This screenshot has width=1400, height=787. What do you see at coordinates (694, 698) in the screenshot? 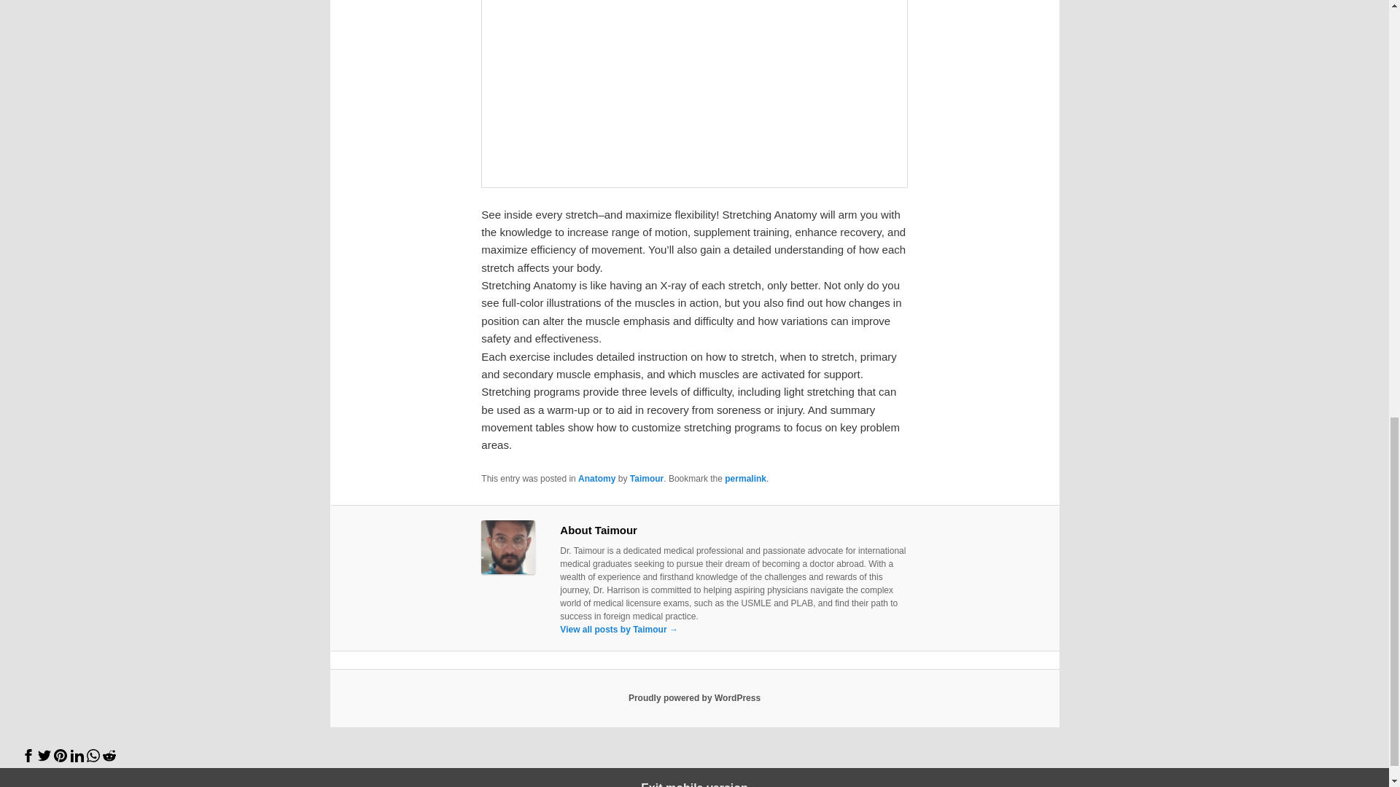
I see `Proudly powered by WordPress` at bounding box center [694, 698].